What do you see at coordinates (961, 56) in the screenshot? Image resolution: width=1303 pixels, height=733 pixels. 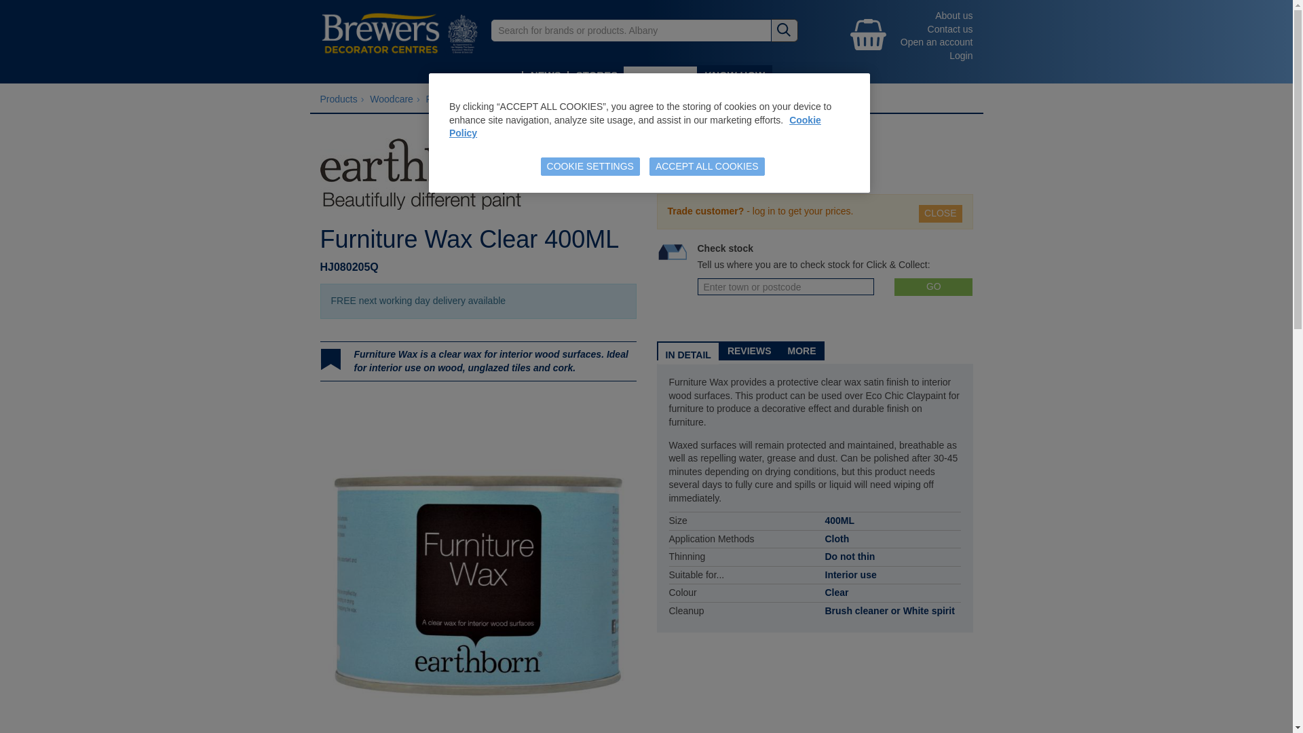 I see `Login` at bounding box center [961, 56].